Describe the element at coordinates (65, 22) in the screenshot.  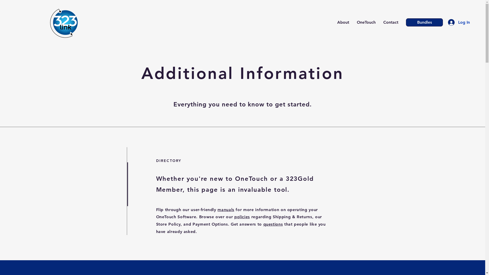
I see `323logo (1).png` at that location.